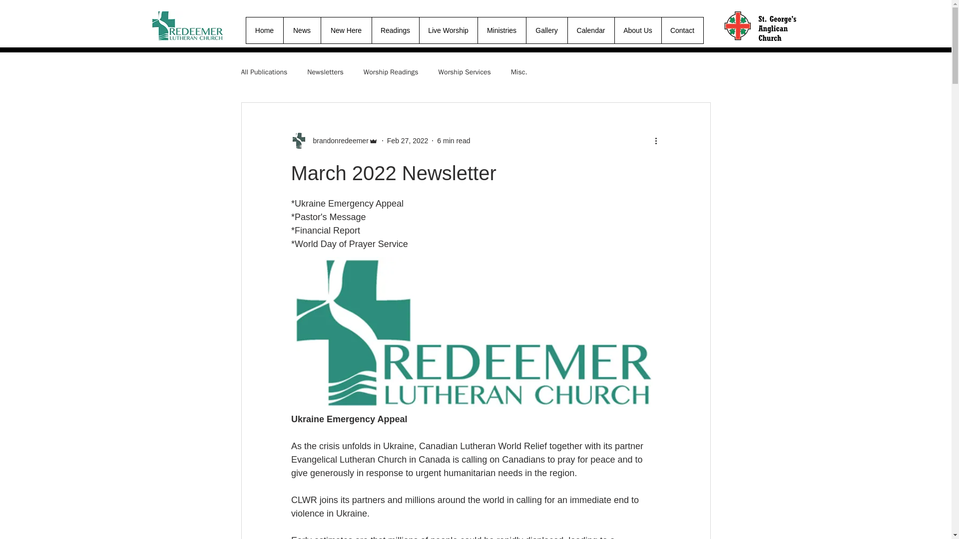  What do you see at coordinates (338, 141) in the screenshot?
I see `brandonredeemer` at bounding box center [338, 141].